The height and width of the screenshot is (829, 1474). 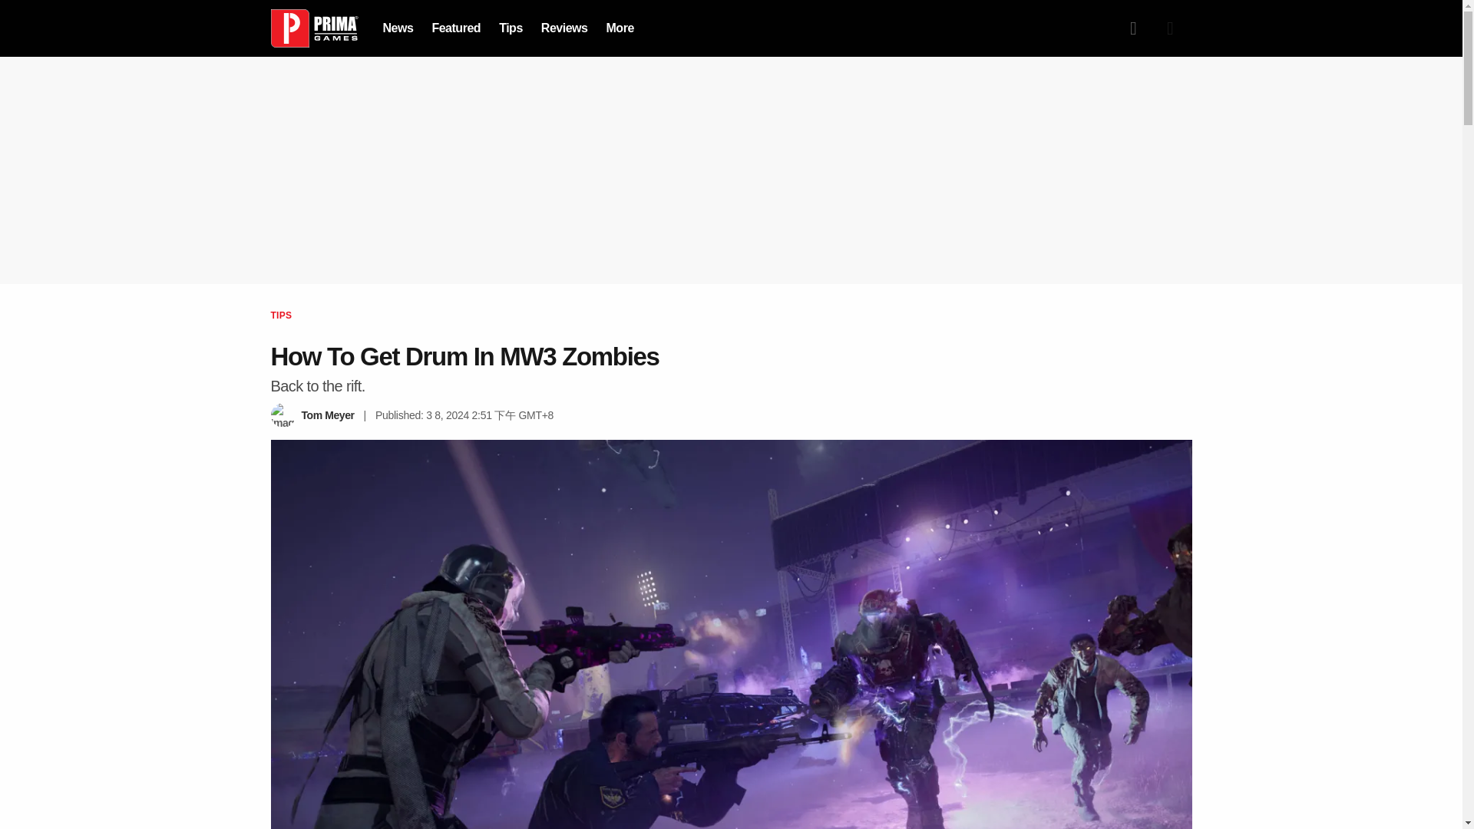 What do you see at coordinates (564, 28) in the screenshot?
I see `Reviews` at bounding box center [564, 28].